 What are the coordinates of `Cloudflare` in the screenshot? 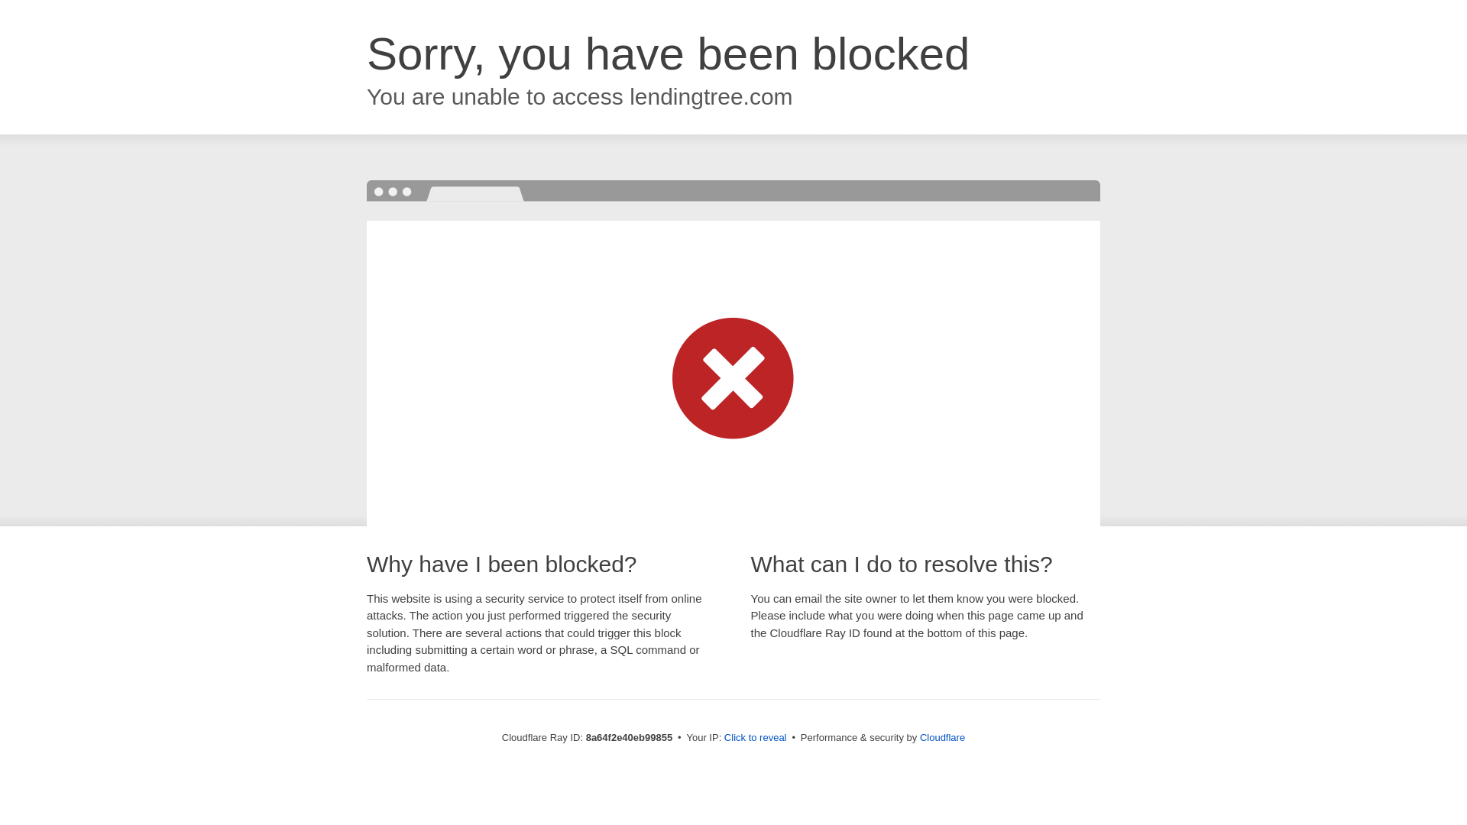 It's located at (942, 737).